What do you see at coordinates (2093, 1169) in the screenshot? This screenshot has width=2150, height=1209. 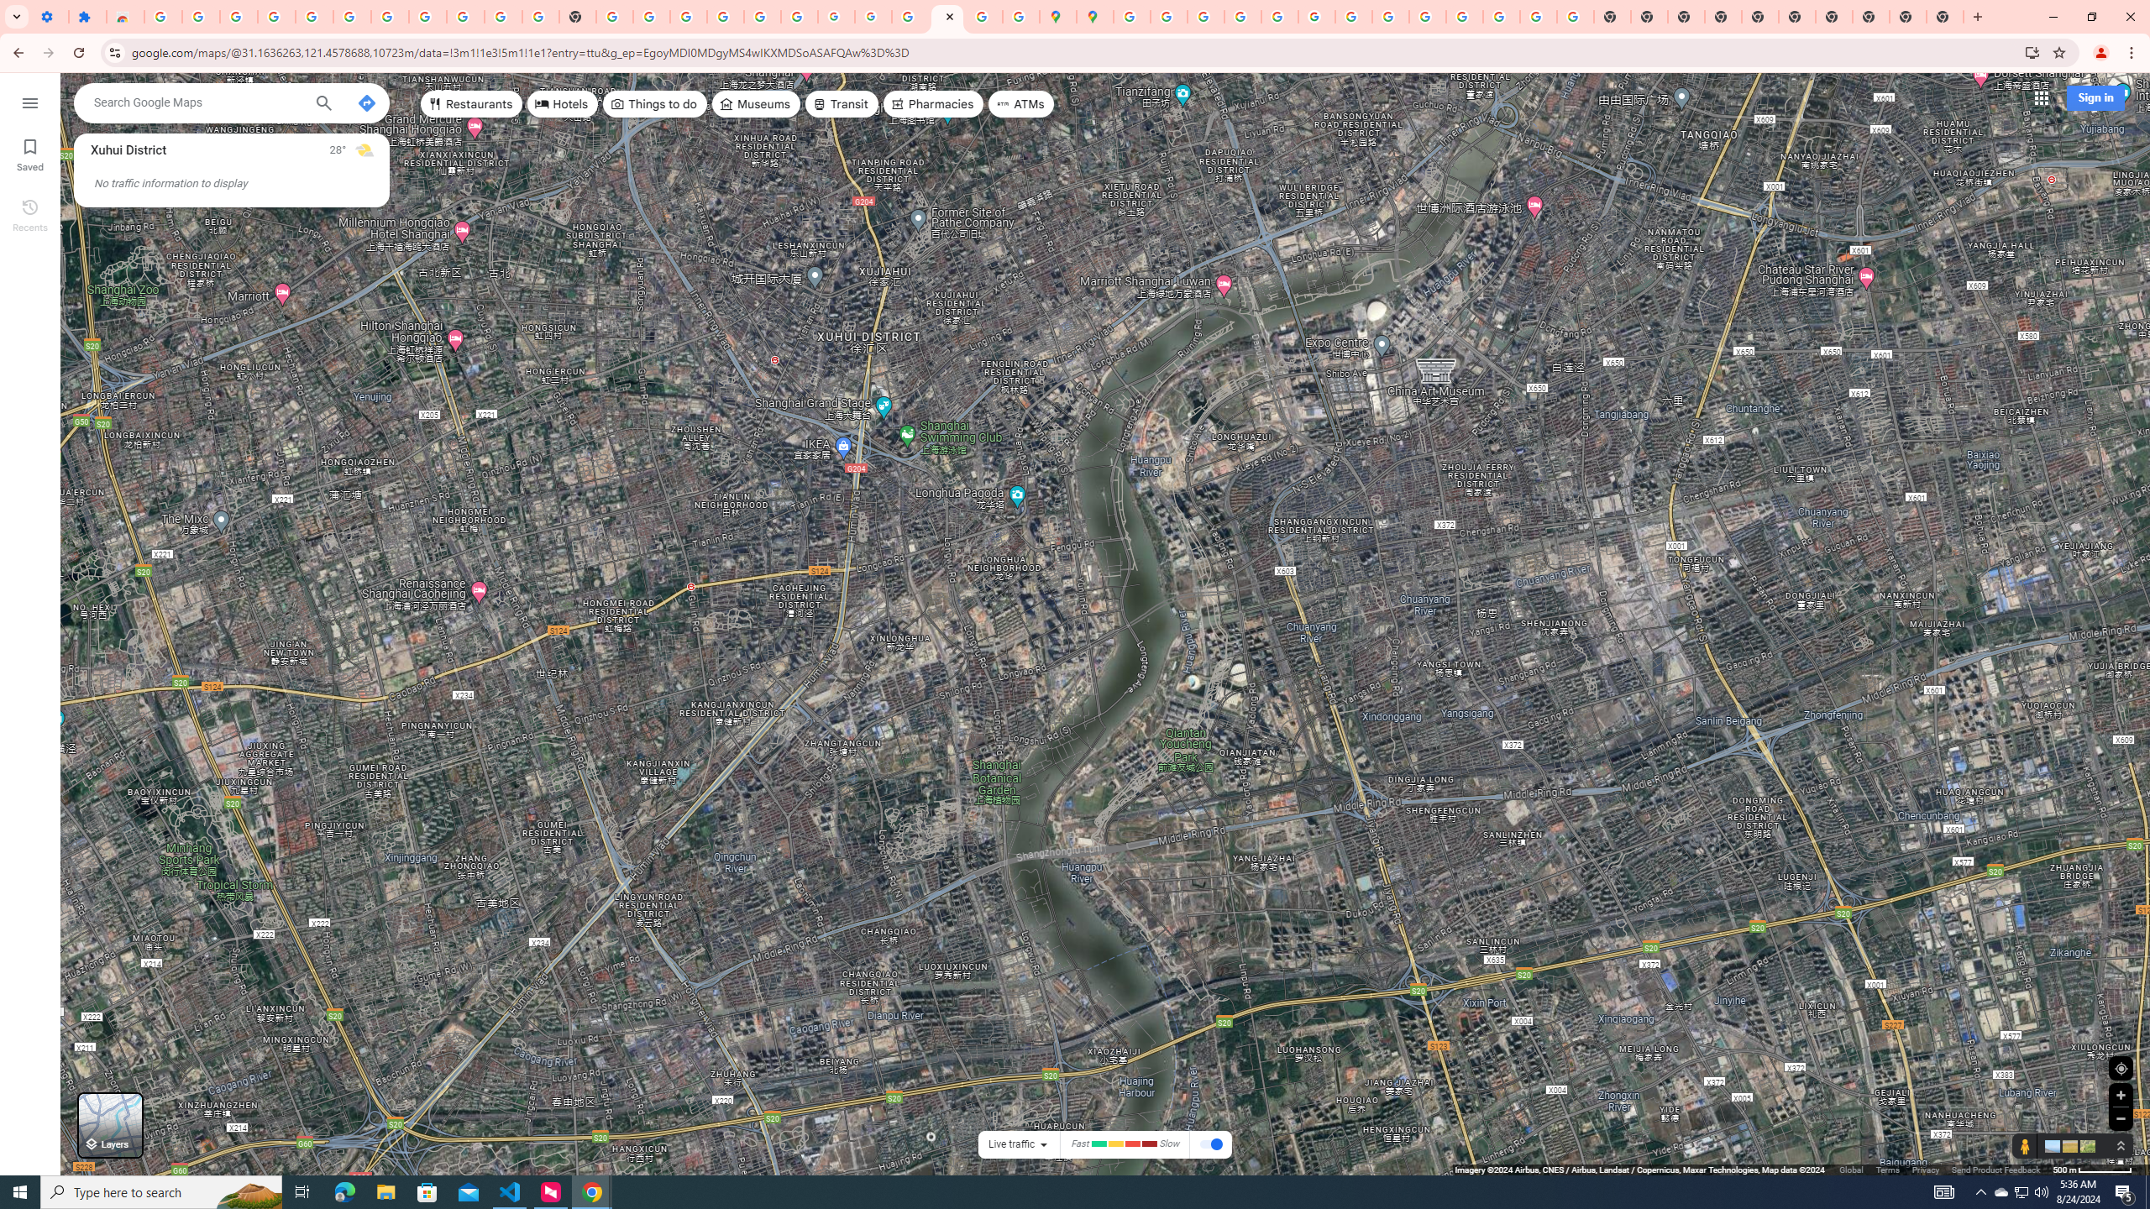 I see `500 m` at bounding box center [2093, 1169].